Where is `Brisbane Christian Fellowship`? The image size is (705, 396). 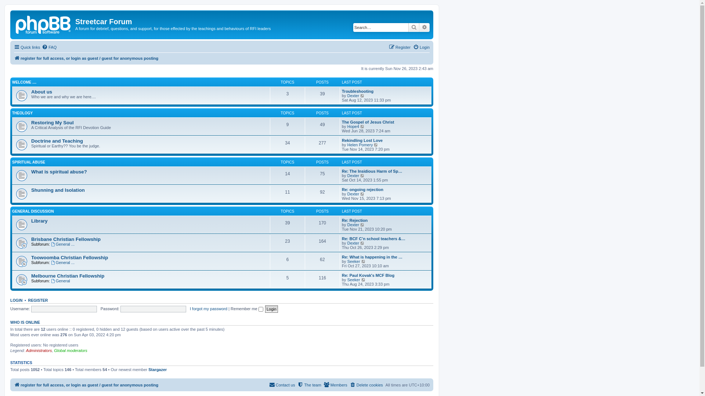
Brisbane Christian Fellowship is located at coordinates (66, 239).